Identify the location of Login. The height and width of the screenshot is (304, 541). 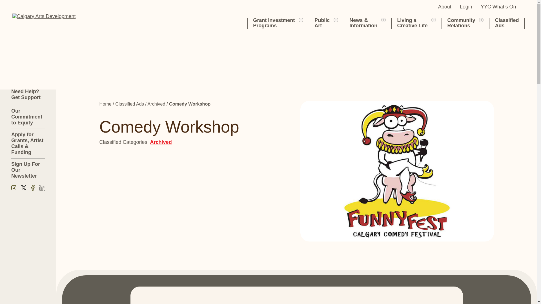
(322, 23).